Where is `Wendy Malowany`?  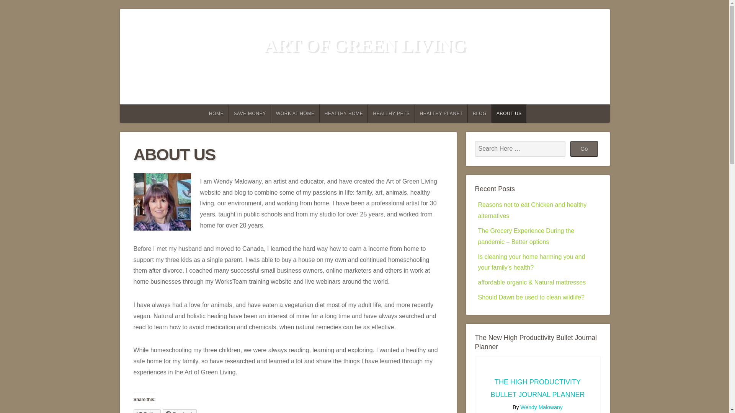 Wendy Malowany is located at coordinates (541, 407).